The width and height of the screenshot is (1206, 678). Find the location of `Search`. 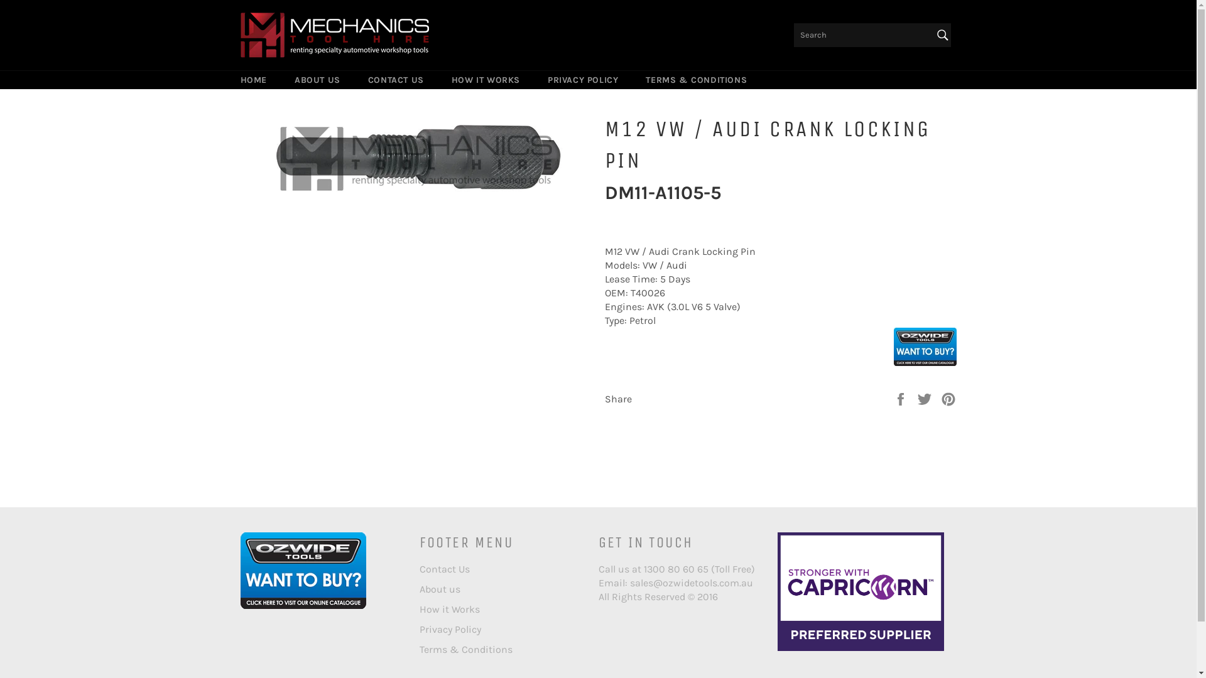

Search is located at coordinates (943, 35).